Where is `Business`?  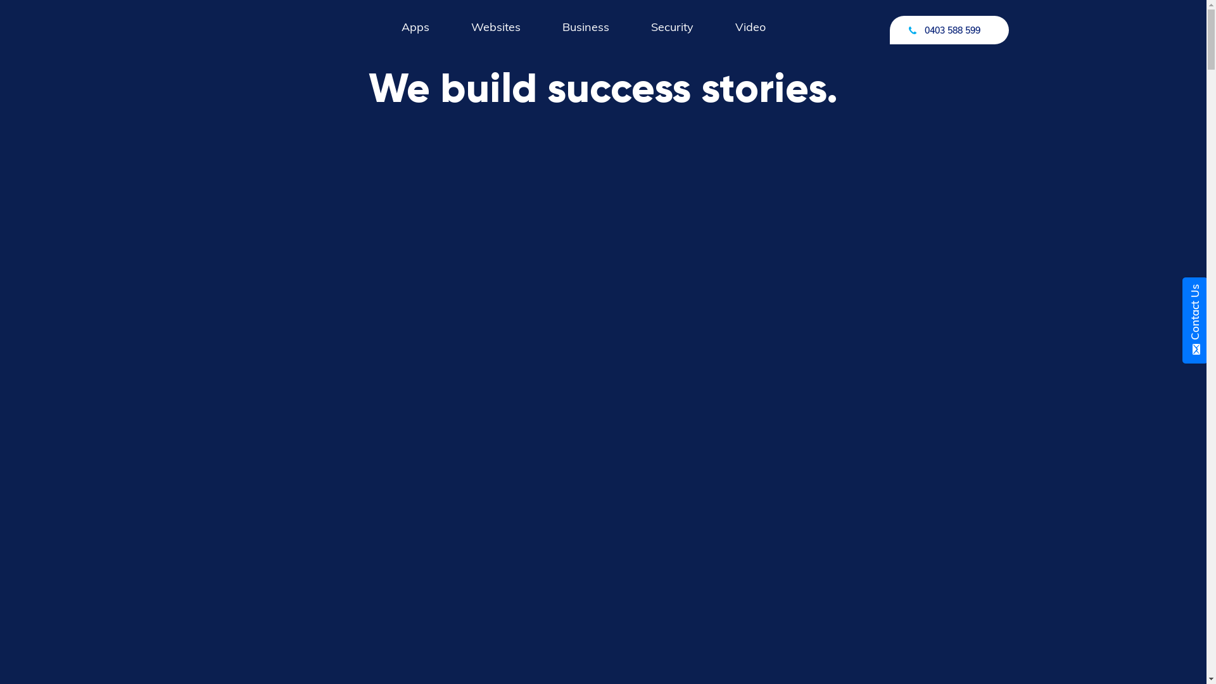
Business is located at coordinates (586, 38).